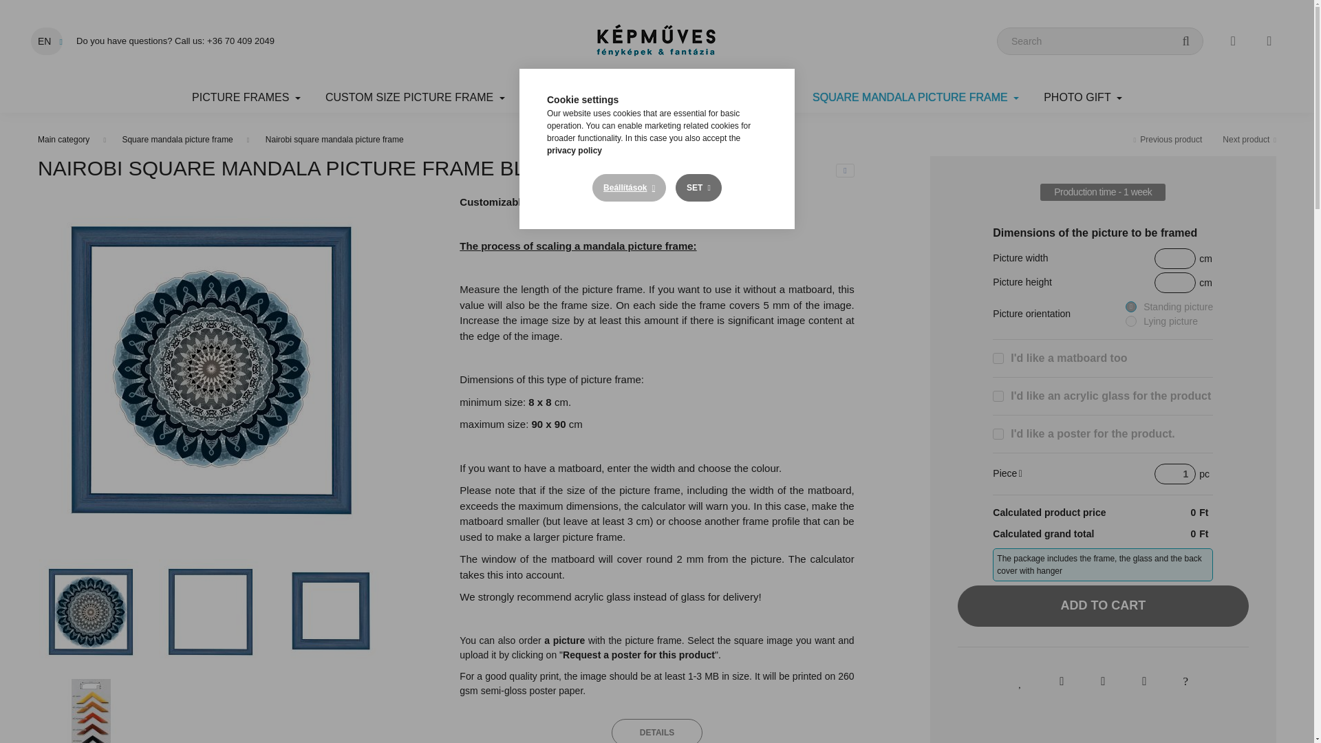  What do you see at coordinates (210, 611) in the screenshot?
I see `Nairobi square mandala picture frame blue` at bounding box center [210, 611].